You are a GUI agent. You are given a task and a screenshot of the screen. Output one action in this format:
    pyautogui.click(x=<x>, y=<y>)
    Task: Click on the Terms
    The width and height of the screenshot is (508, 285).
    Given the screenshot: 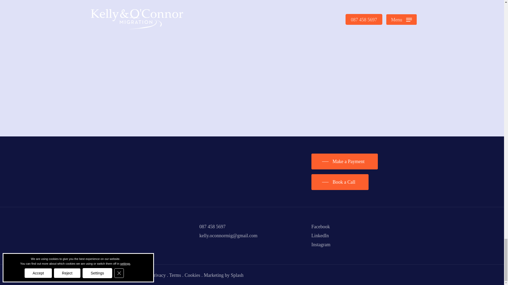 What is the action you would take?
    pyautogui.click(x=175, y=275)
    